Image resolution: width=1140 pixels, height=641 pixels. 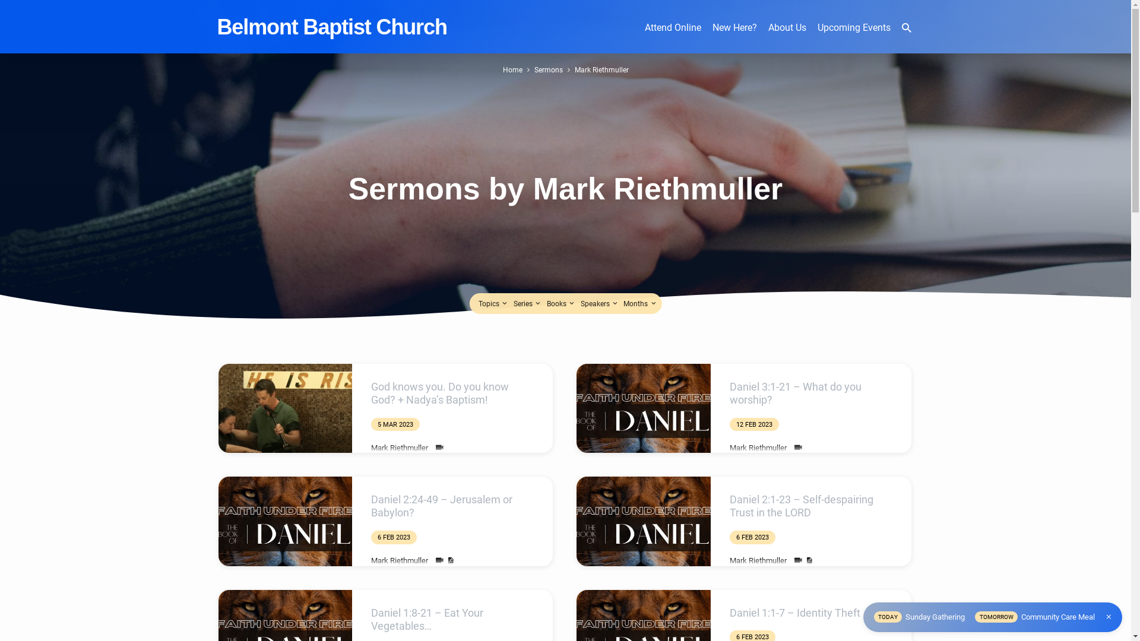 What do you see at coordinates (400, 560) in the screenshot?
I see `Mark Riethmuller` at bounding box center [400, 560].